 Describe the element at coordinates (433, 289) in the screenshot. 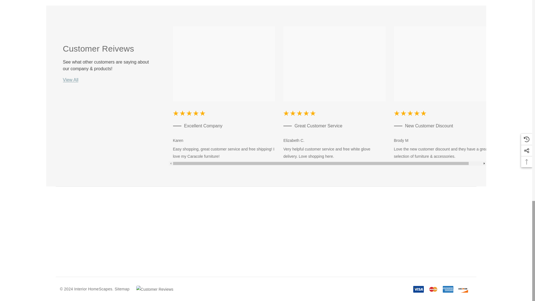

I see `Mastercard Mastercard` at that location.